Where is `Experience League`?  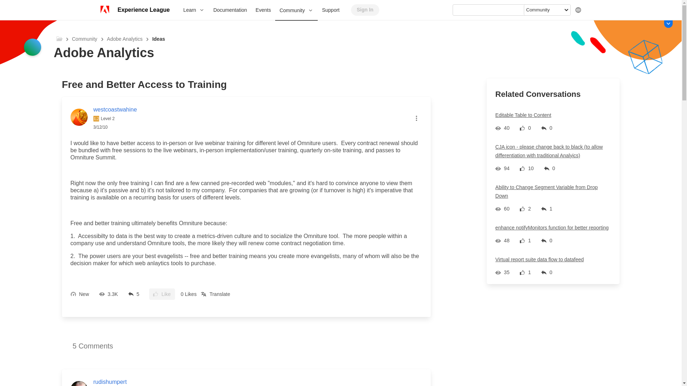 Experience League is located at coordinates (143, 10).